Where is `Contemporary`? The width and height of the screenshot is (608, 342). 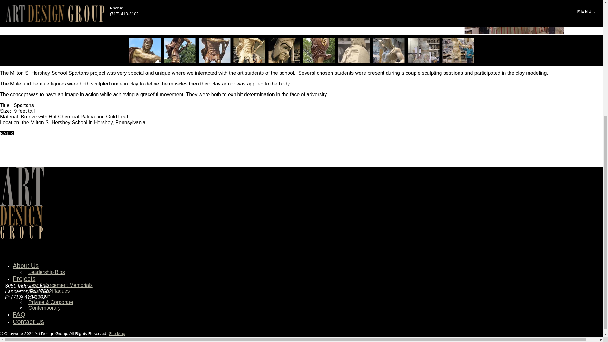
Contemporary is located at coordinates (44, 308).